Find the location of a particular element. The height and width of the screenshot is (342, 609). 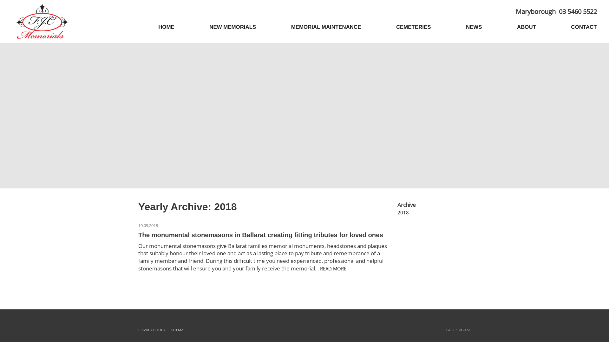

HOME is located at coordinates (166, 27).